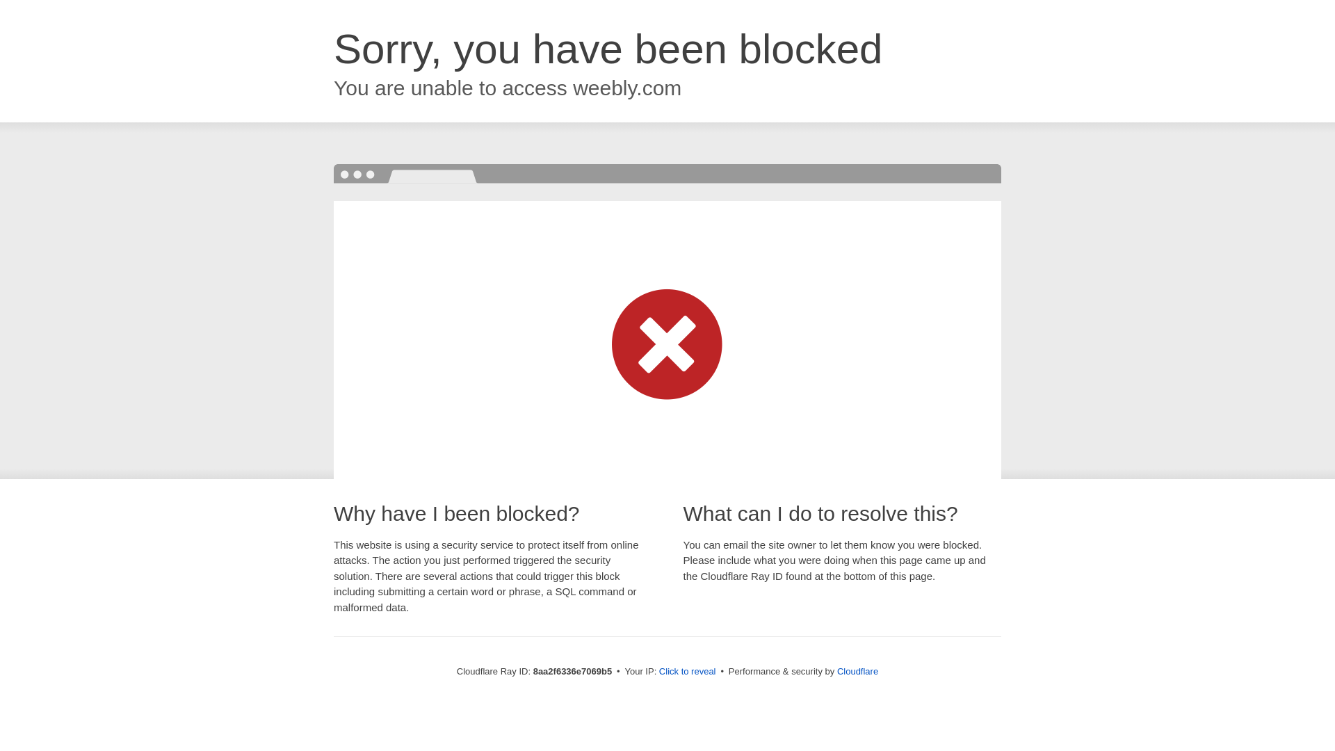  I want to click on Click to reveal, so click(687, 672).